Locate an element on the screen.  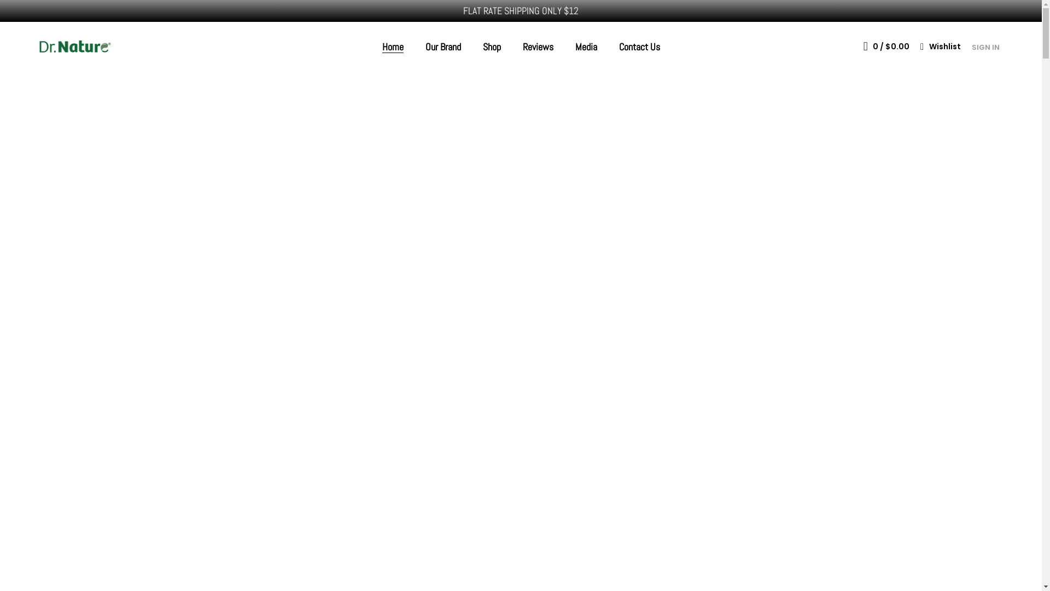
Returns Policy is located at coordinates (724, 483).